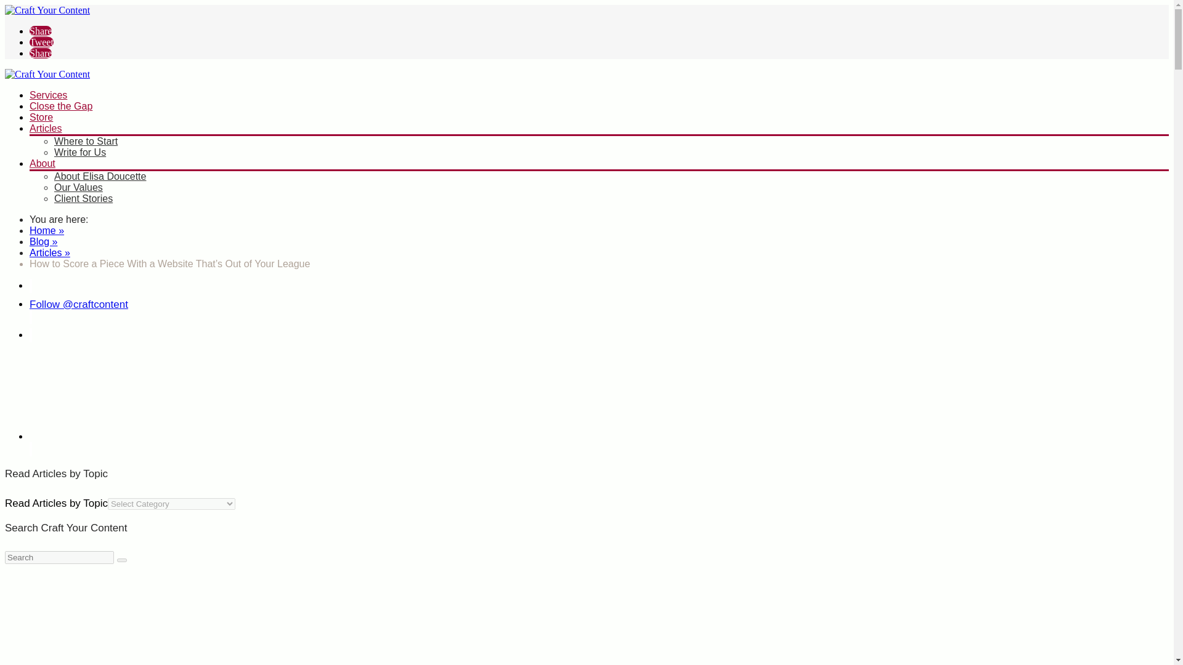 Image resolution: width=1183 pixels, height=665 pixels. What do you see at coordinates (80, 151) in the screenshot?
I see `Write for Us` at bounding box center [80, 151].